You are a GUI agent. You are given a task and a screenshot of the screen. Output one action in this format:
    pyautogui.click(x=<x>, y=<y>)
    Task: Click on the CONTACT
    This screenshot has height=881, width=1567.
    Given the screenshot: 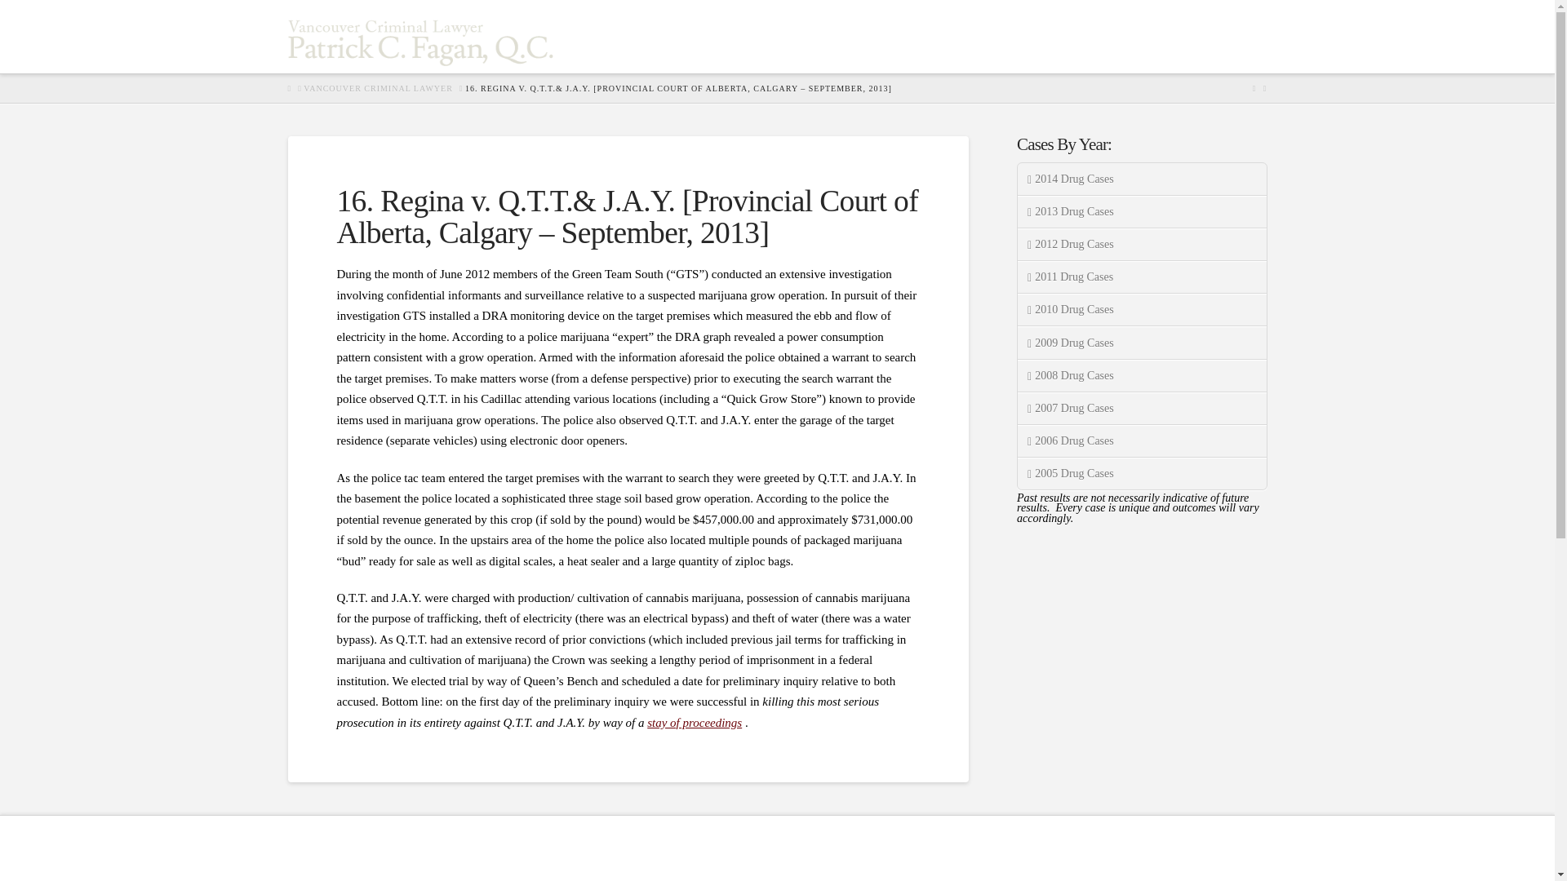 What is the action you would take?
    pyautogui.click(x=1134, y=36)
    